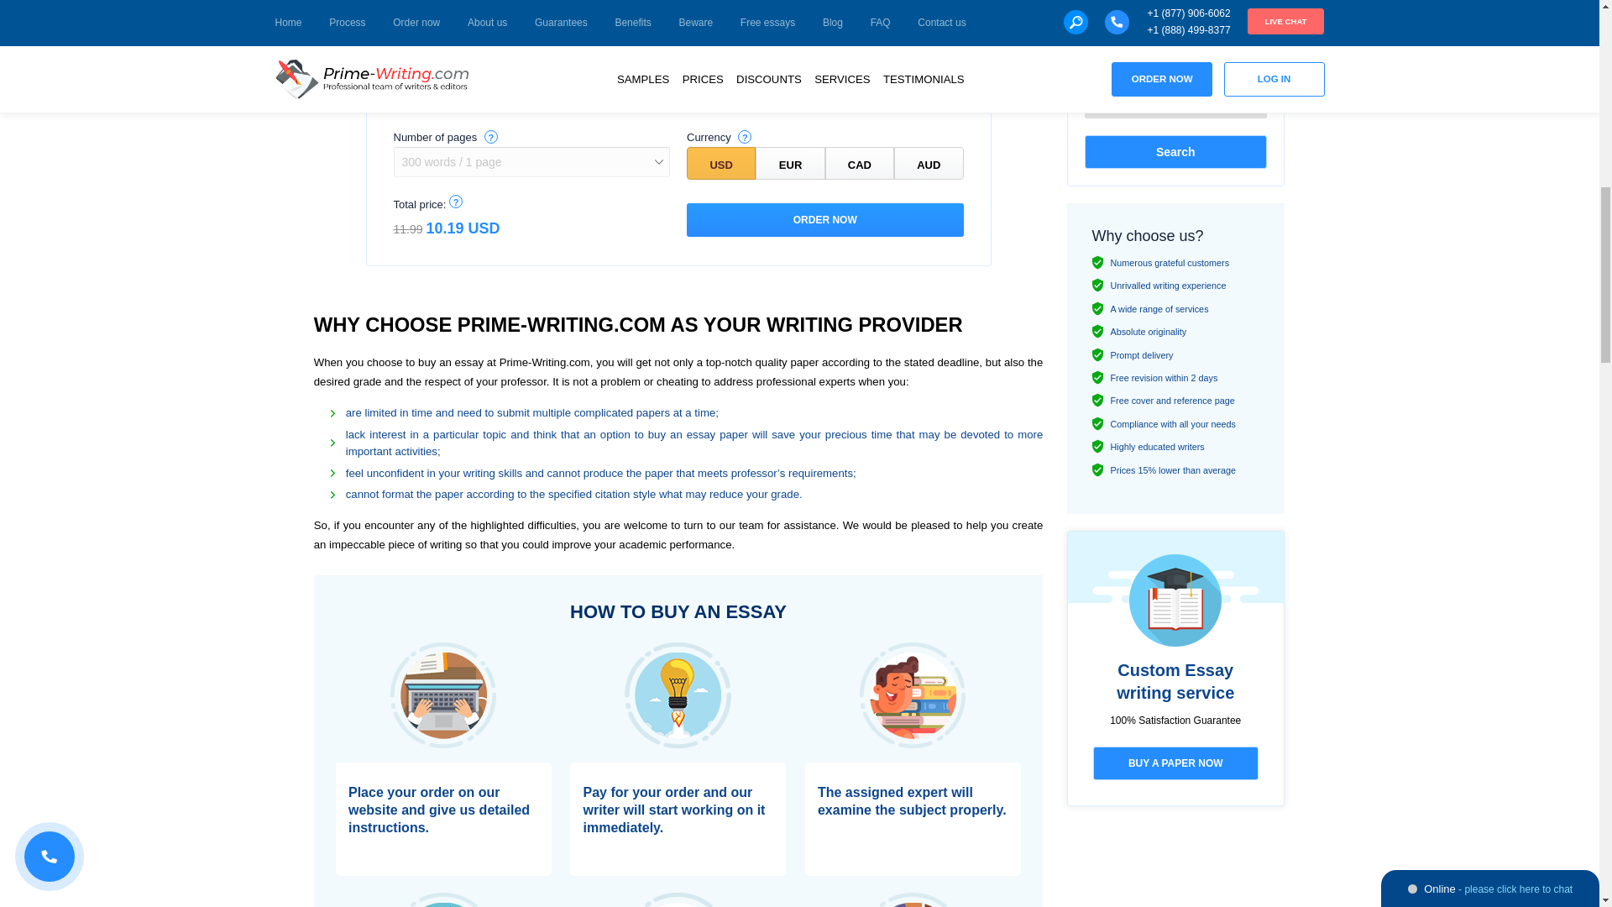 This screenshot has height=907, width=1612. Describe the element at coordinates (824, 219) in the screenshot. I see `Order now` at that location.